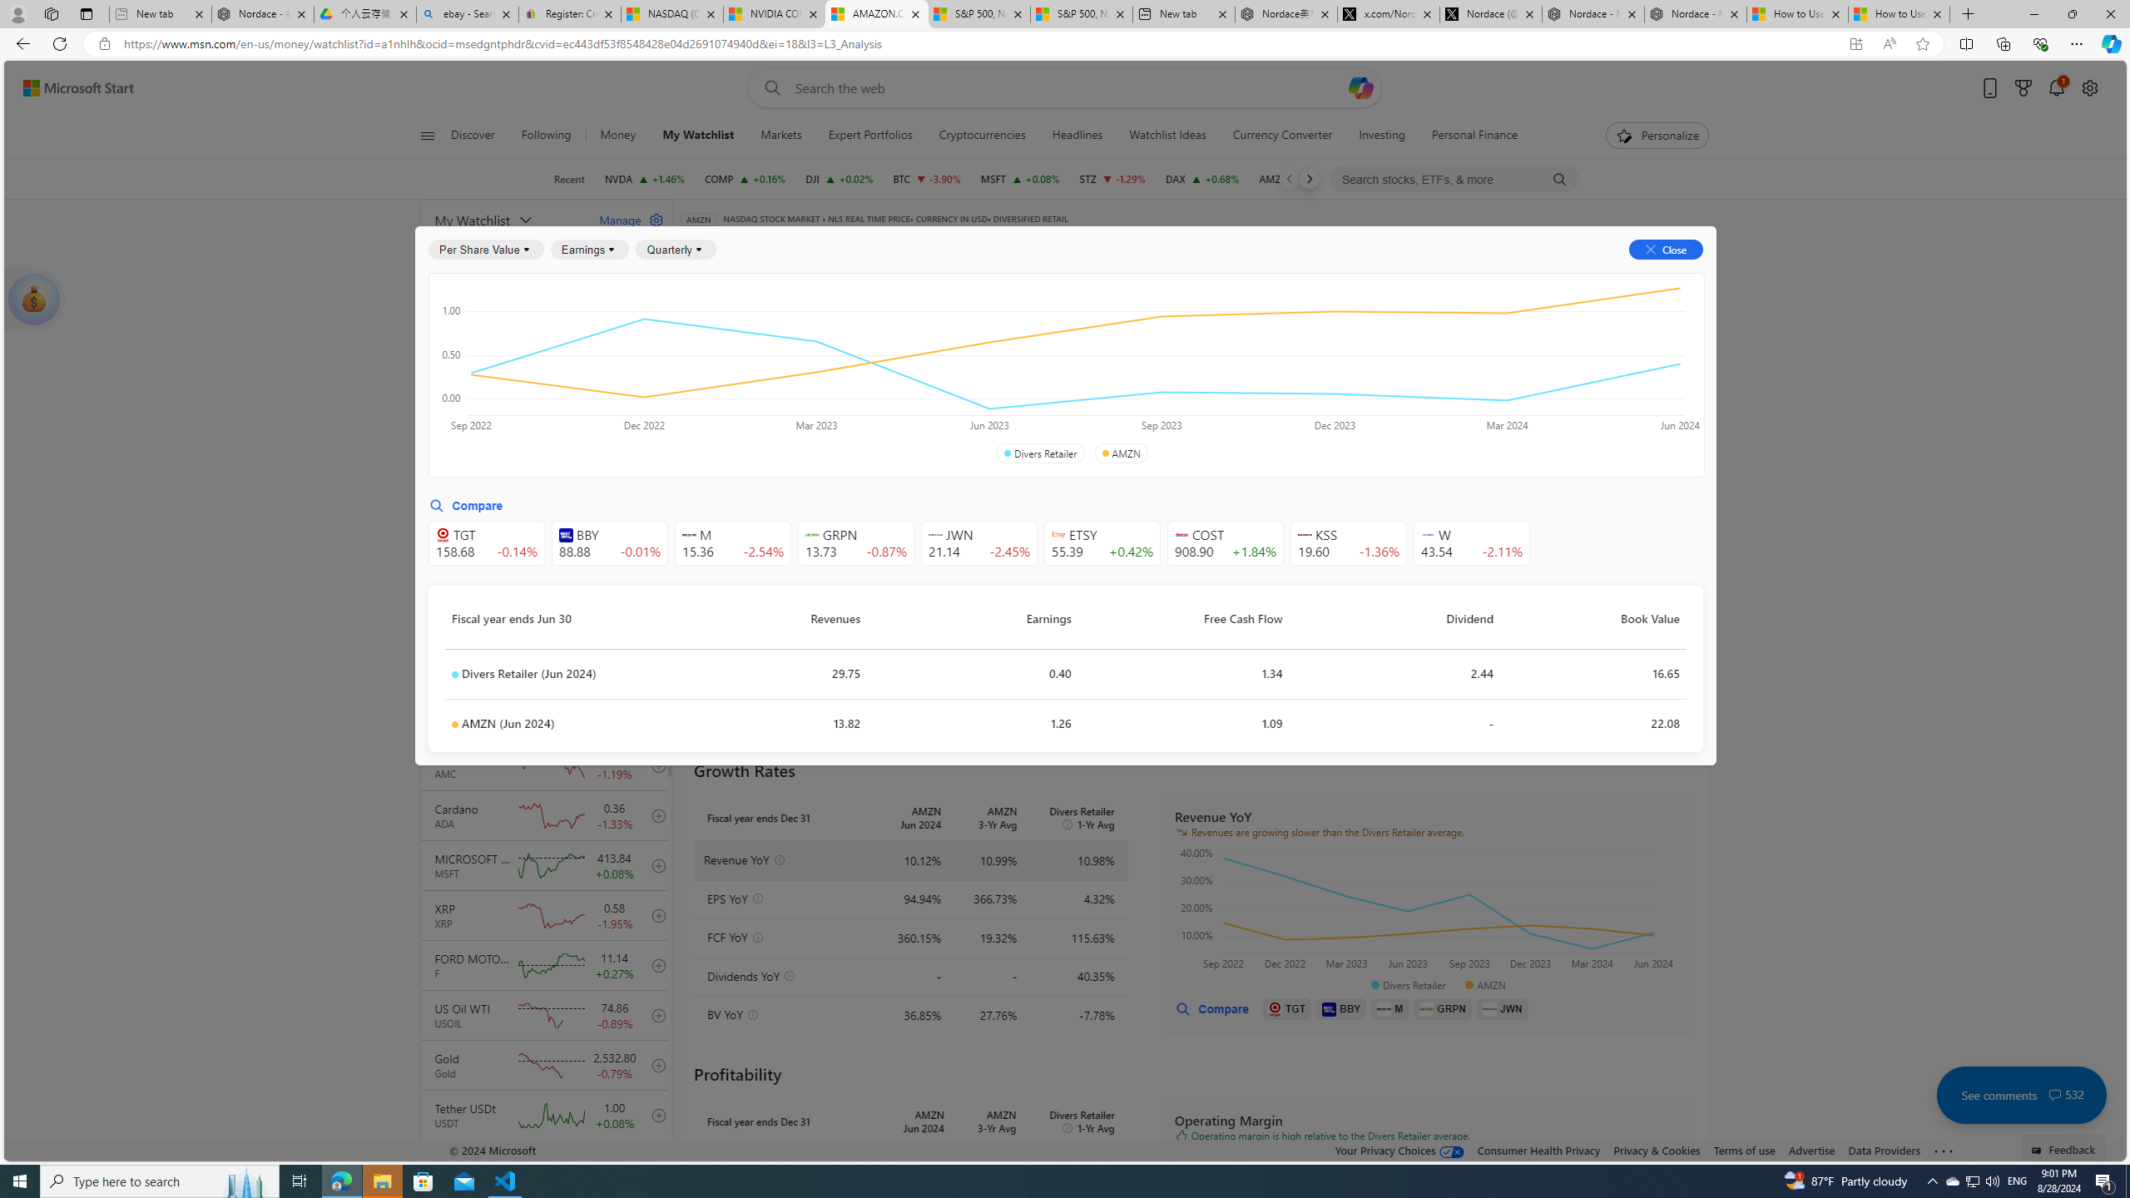  Describe the element at coordinates (1077, 136) in the screenshot. I see `Headlines` at that location.